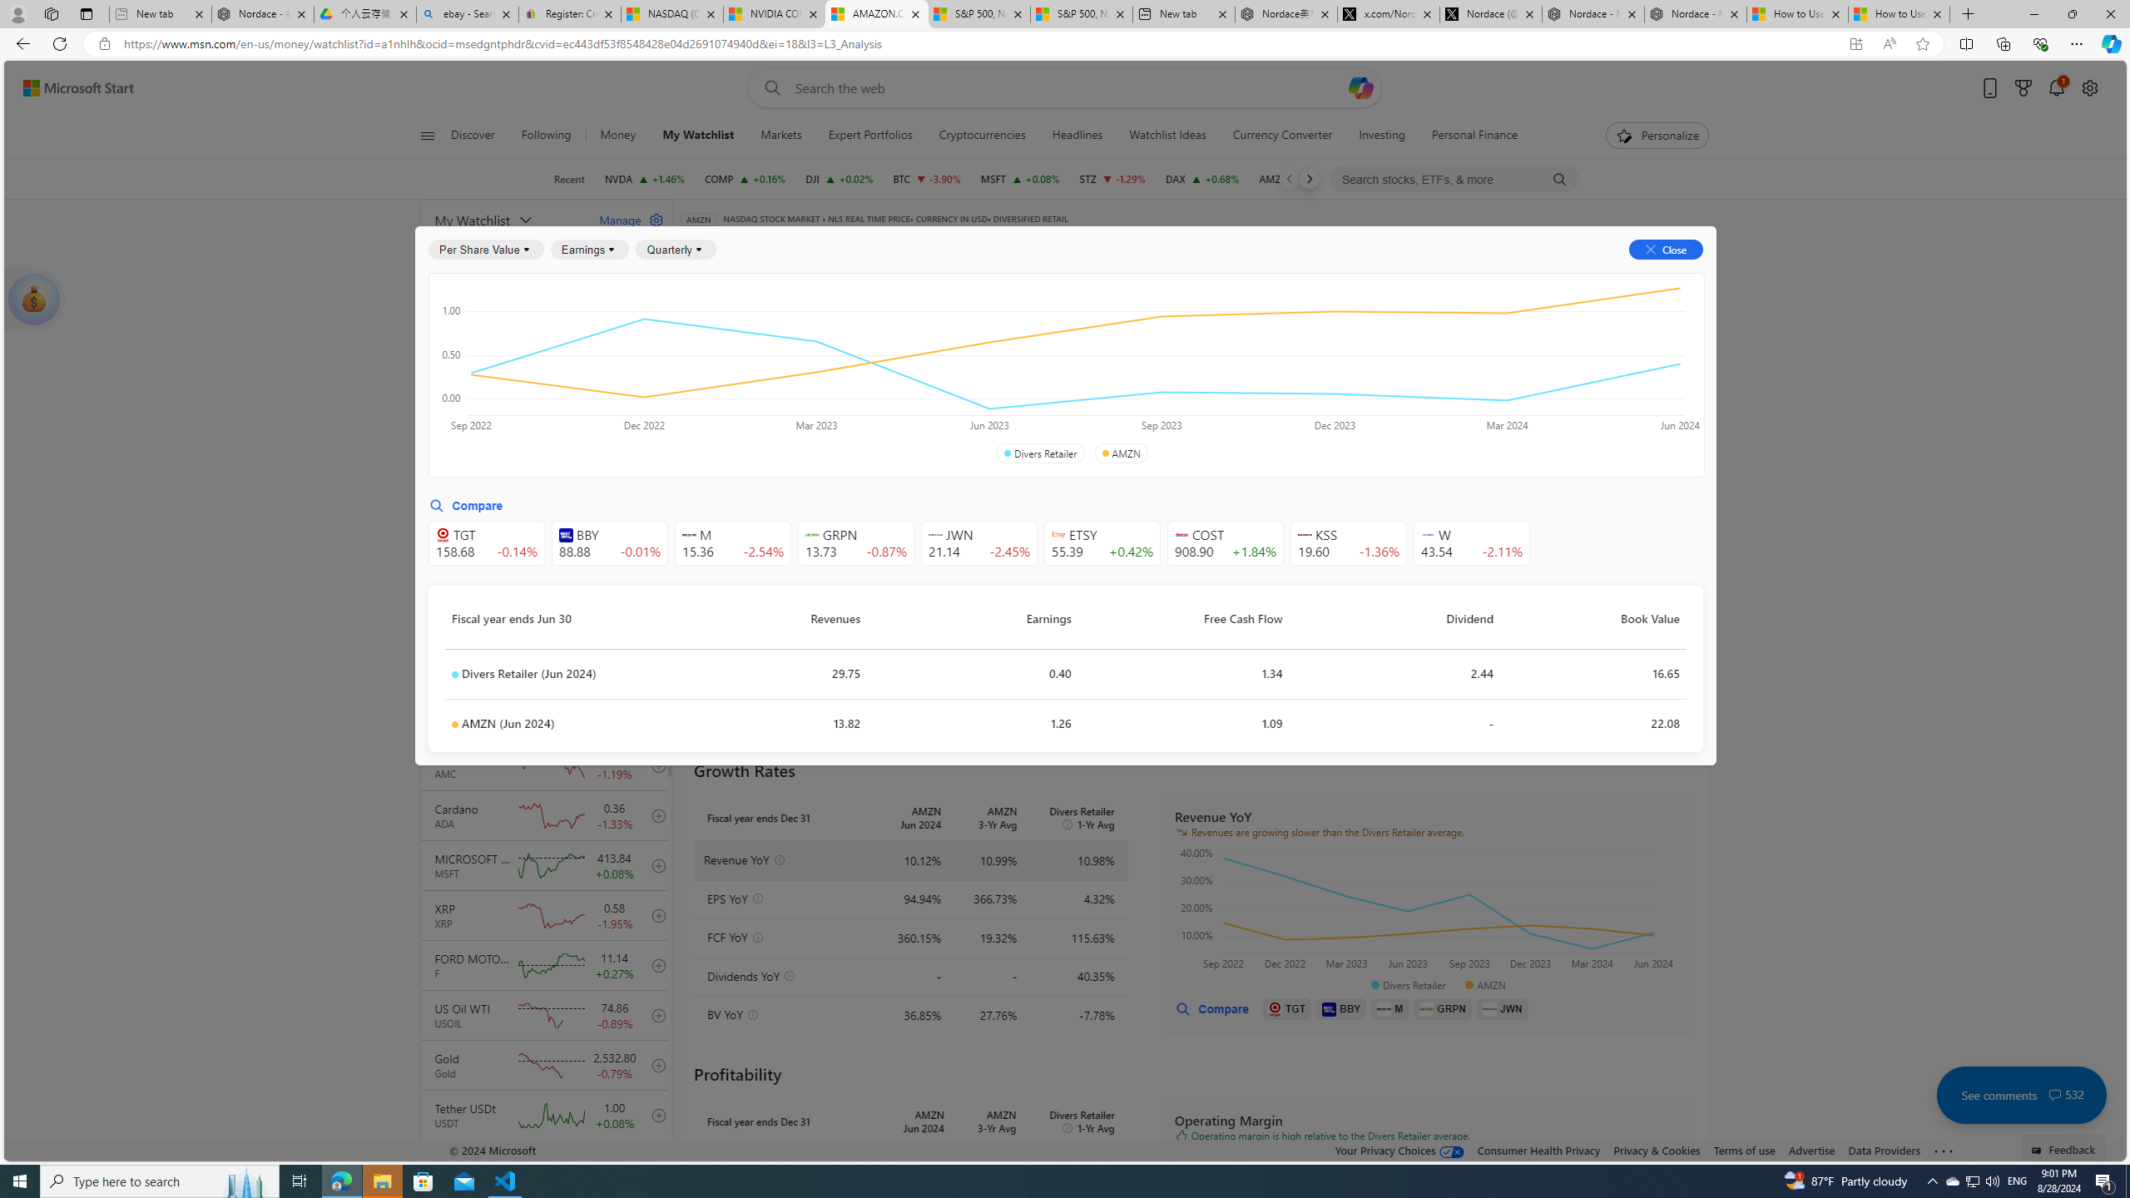  Describe the element at coordinates (1077, 136) in the screenshot. I see `Headlines` at that location.